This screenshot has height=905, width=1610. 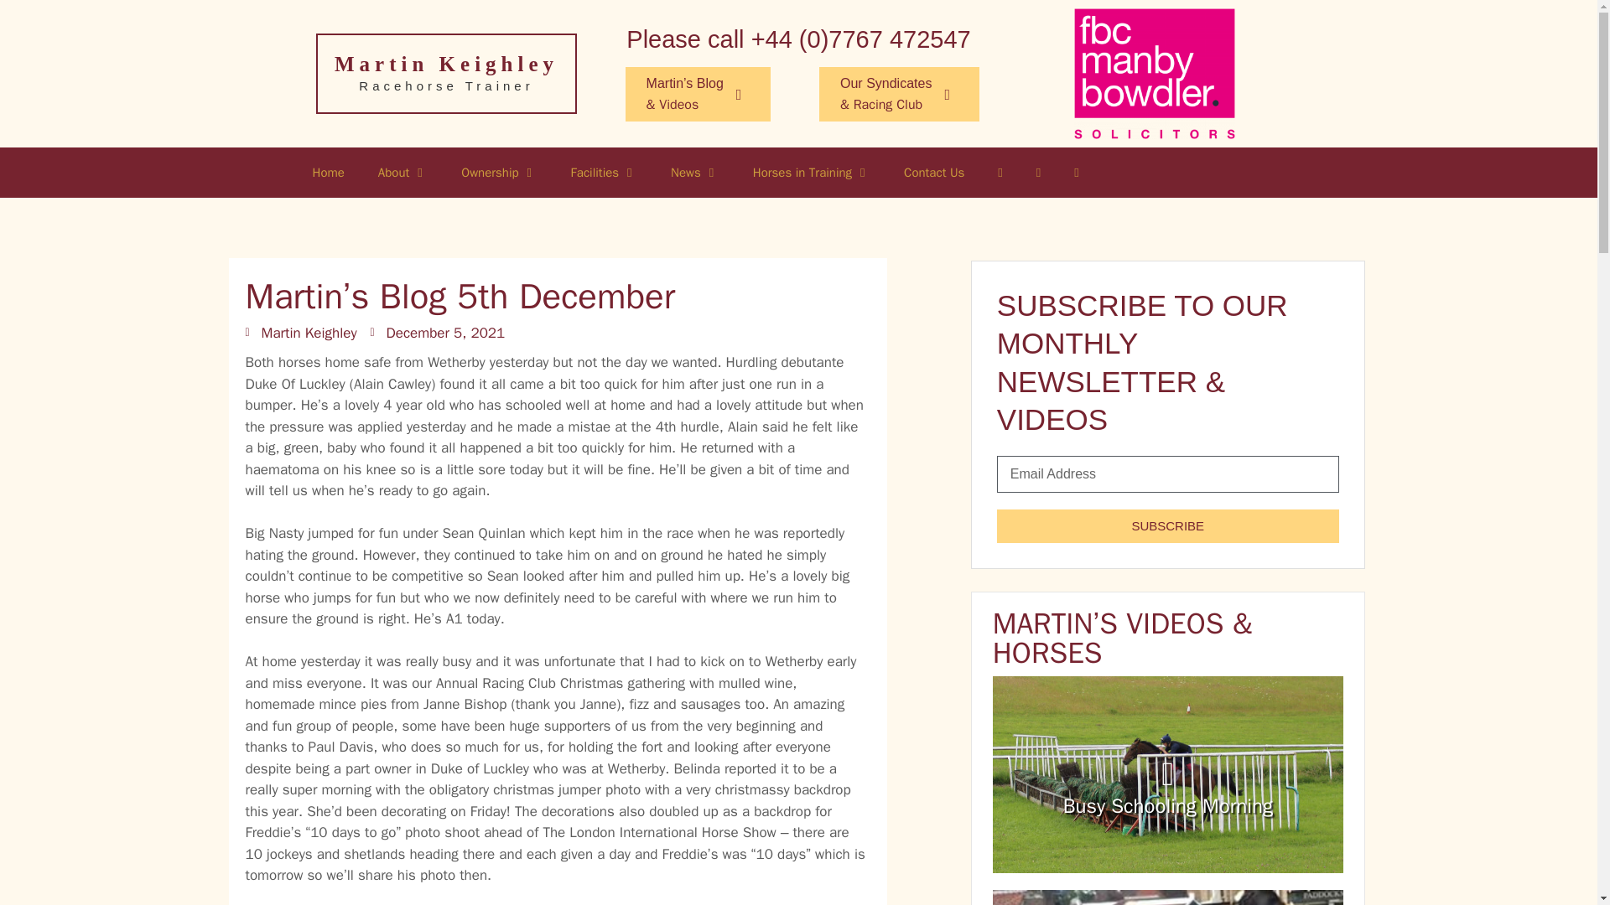 I want to click on SUBSCRIBE, so click(x=1167, y=526).